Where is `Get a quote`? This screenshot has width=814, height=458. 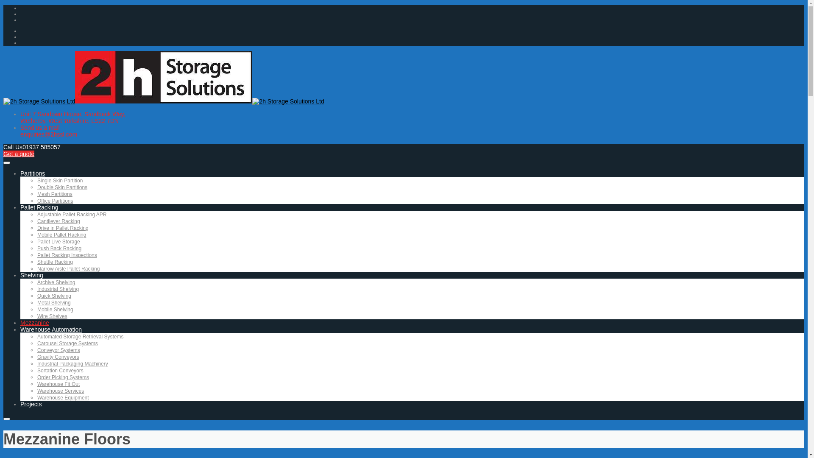 Get a quote is located at coordinates (19, 154).